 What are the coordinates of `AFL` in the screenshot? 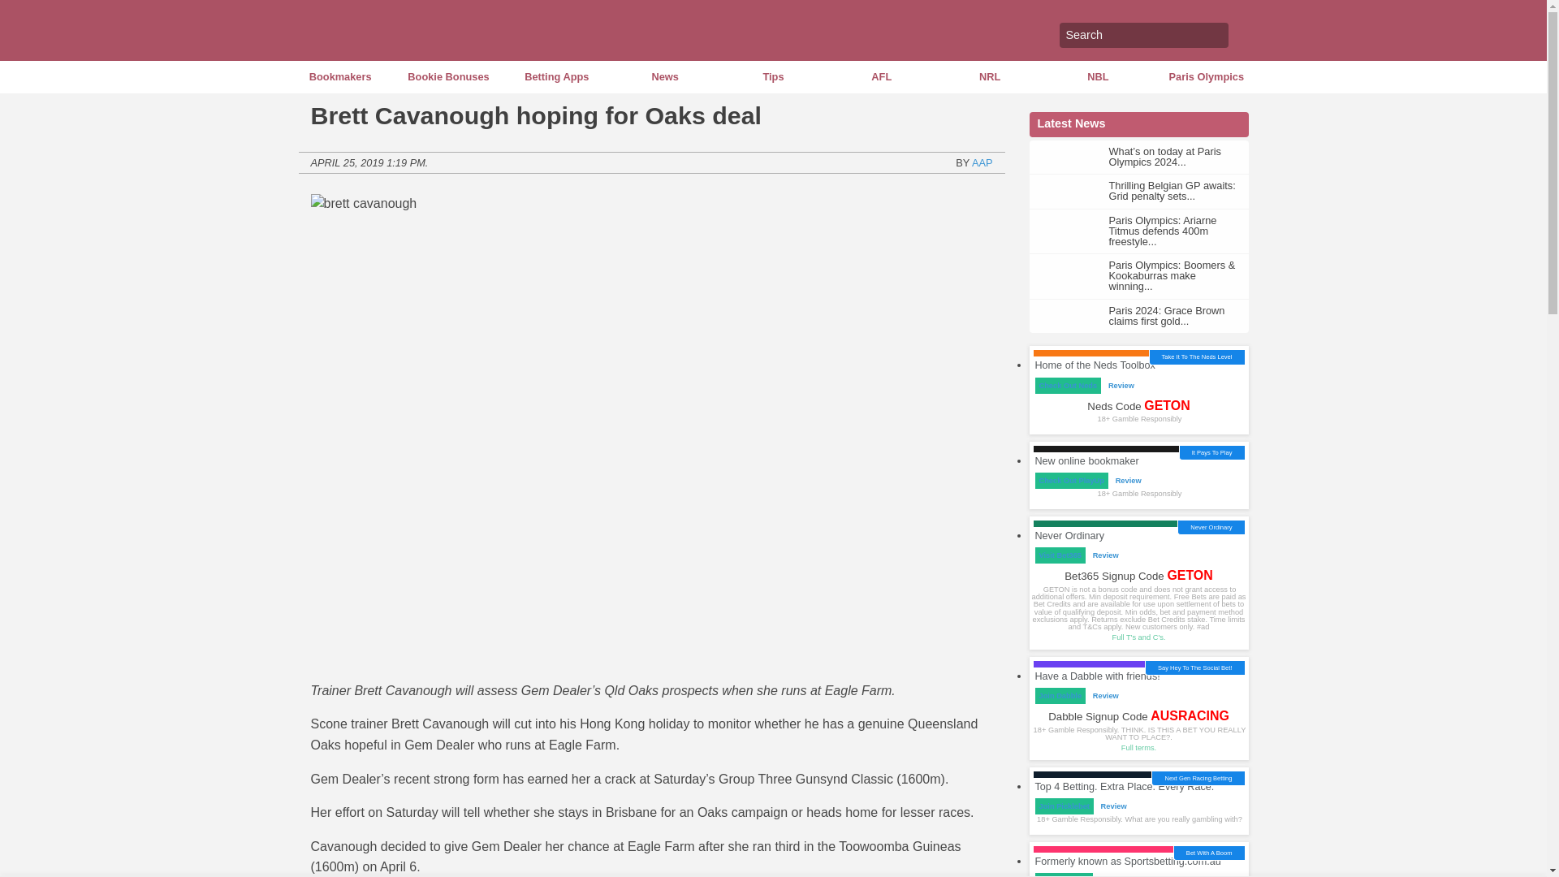 It's located at (882, 76).